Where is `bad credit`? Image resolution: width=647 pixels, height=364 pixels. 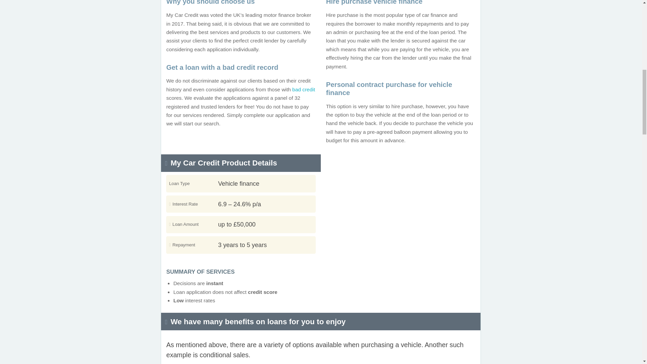
bad credit is located at coordinates (304, 90).